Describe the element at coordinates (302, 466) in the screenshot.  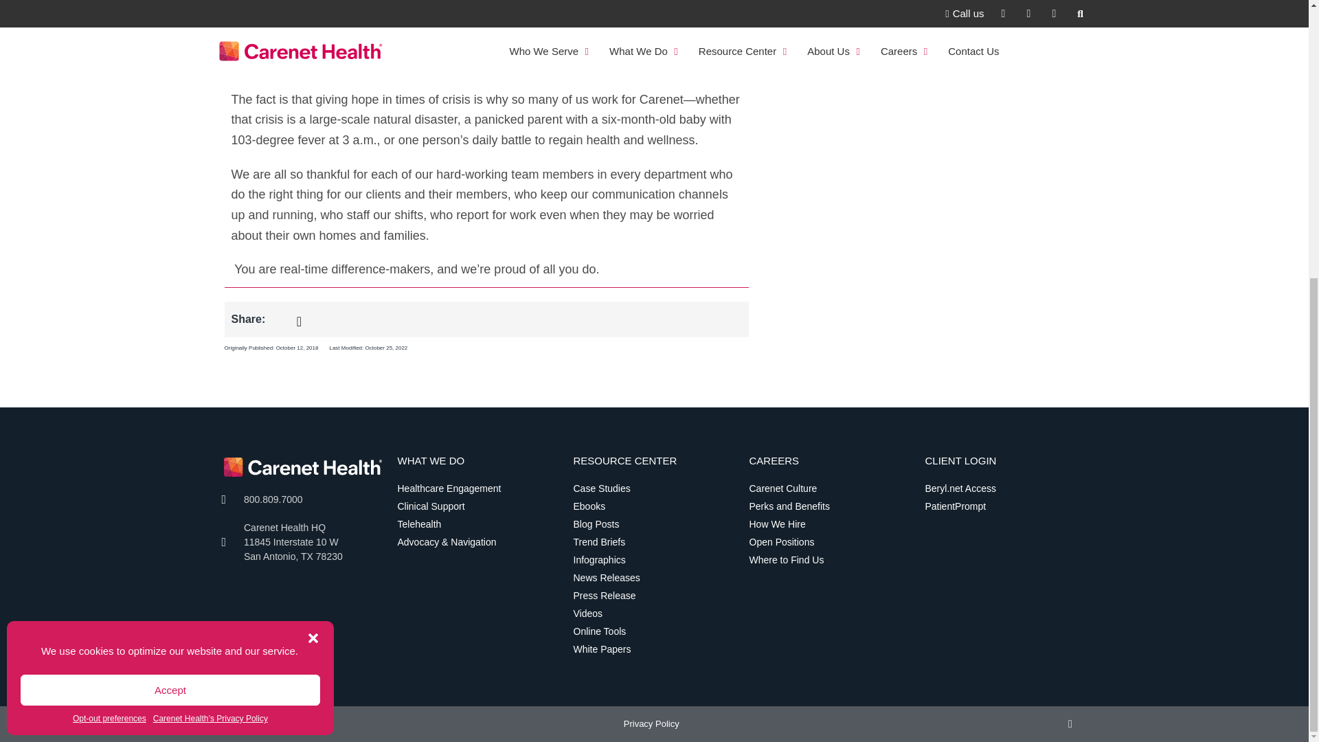
I see `footerlogo2` at that location.